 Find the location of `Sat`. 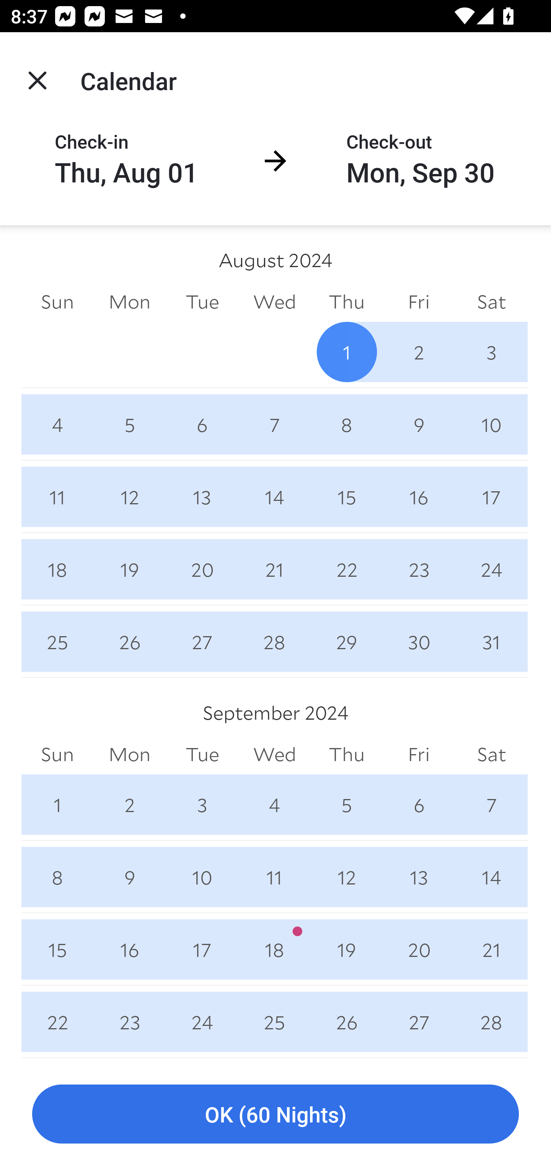

Sat is located at coordinates (491, 755).